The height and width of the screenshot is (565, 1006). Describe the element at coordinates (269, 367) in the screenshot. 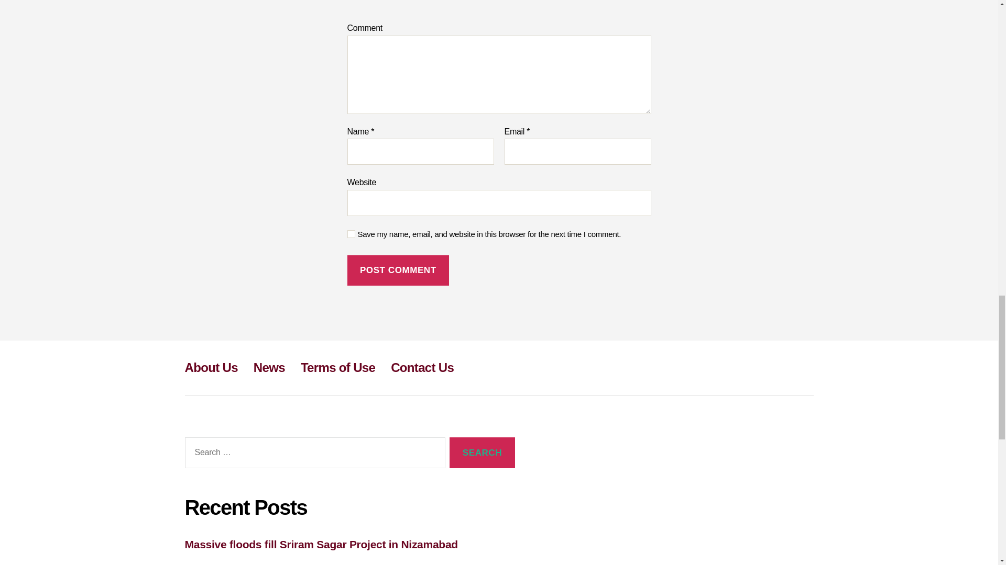

I see `News` at that location.